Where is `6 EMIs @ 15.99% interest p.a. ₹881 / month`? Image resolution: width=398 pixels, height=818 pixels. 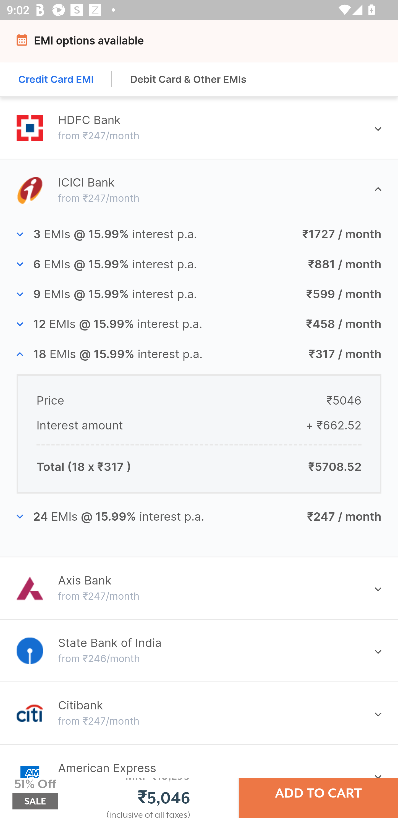 6 EMIs @ 15.99% interest p.a. ₹881 / month is located at coordinates (199, 264).